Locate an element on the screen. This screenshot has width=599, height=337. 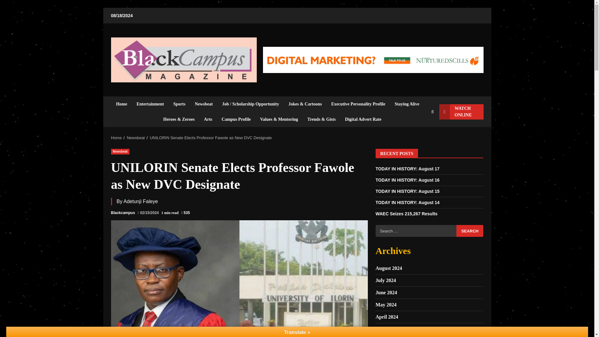
535 is located at coordinates (185, 213).